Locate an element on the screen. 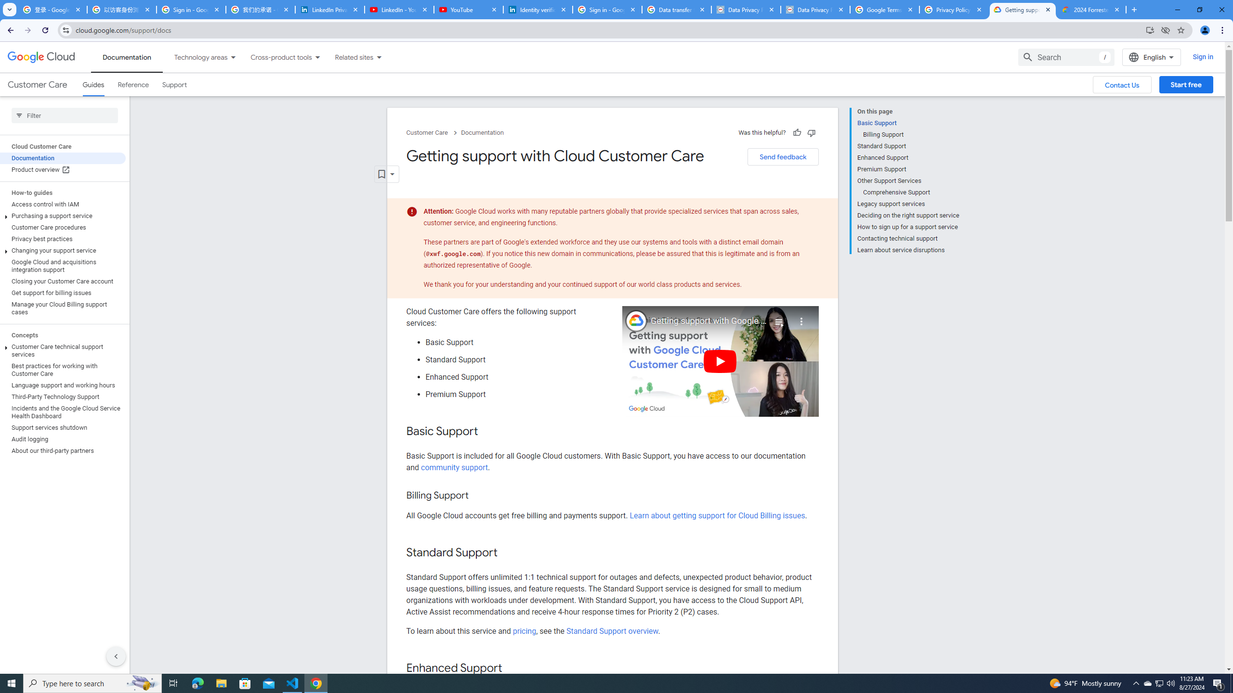 The image size is (1233, 693). Manage your Cloud Billing support cases is located at coordinates (63, 308).